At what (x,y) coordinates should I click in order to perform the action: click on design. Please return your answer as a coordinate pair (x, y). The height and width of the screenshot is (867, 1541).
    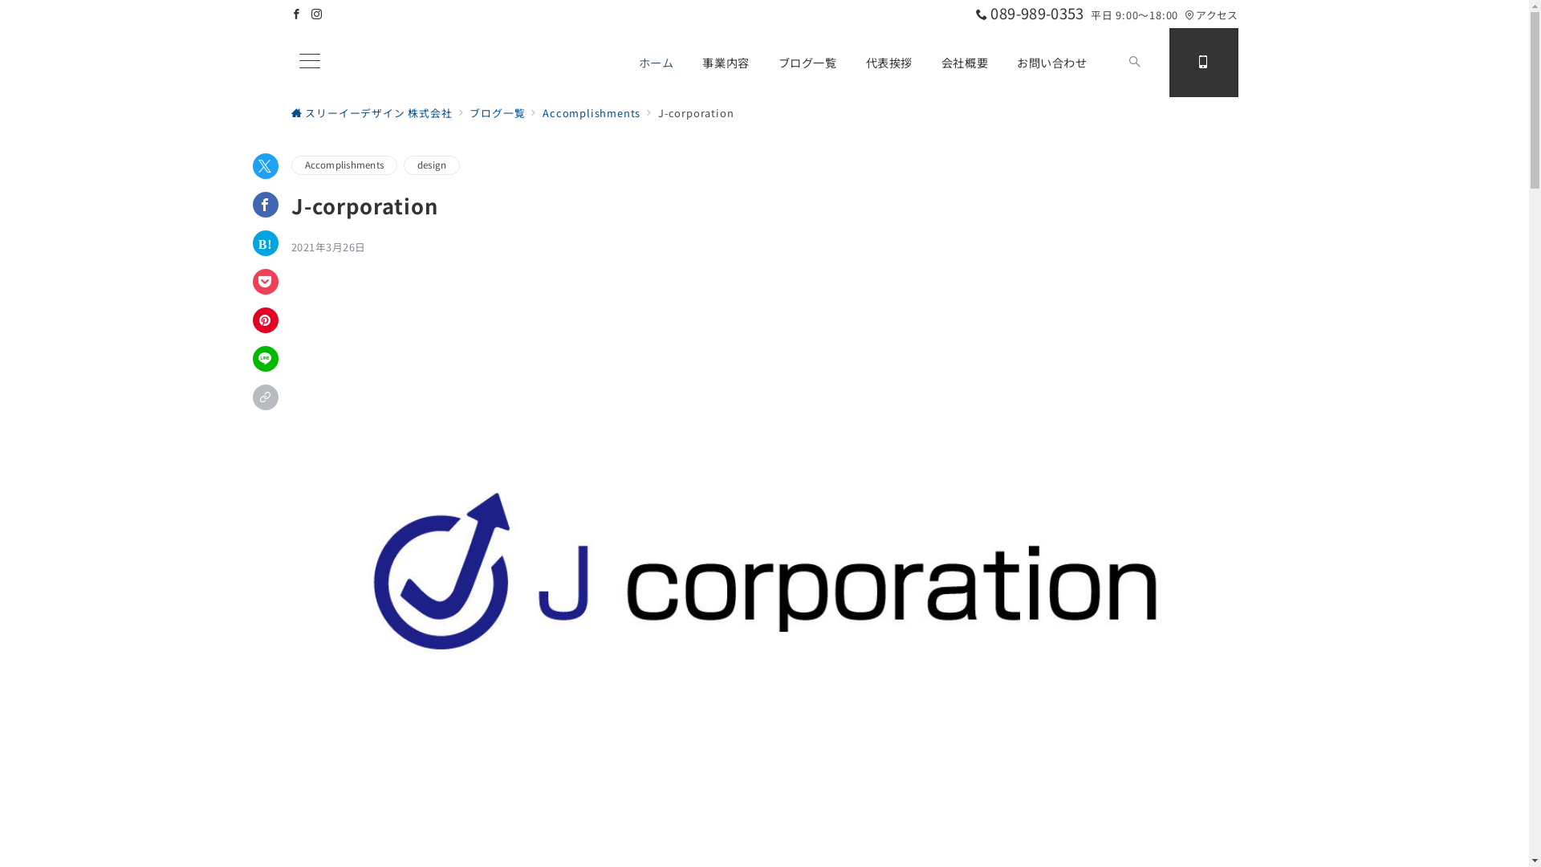
    Looking at the image, I should click on (432, 165).